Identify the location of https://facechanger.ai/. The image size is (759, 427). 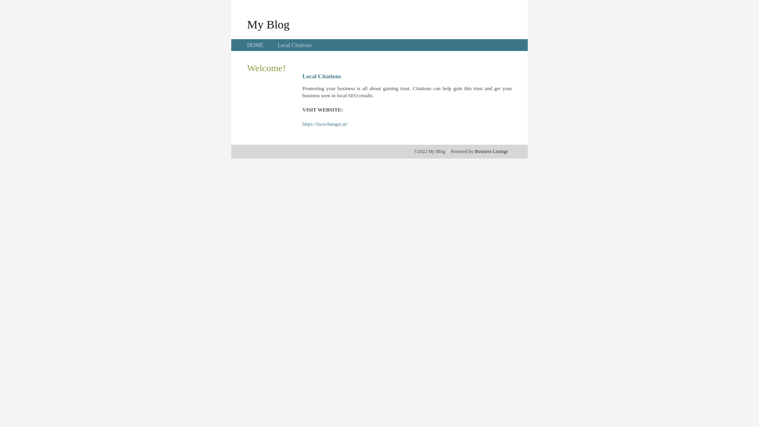
(325, 124).